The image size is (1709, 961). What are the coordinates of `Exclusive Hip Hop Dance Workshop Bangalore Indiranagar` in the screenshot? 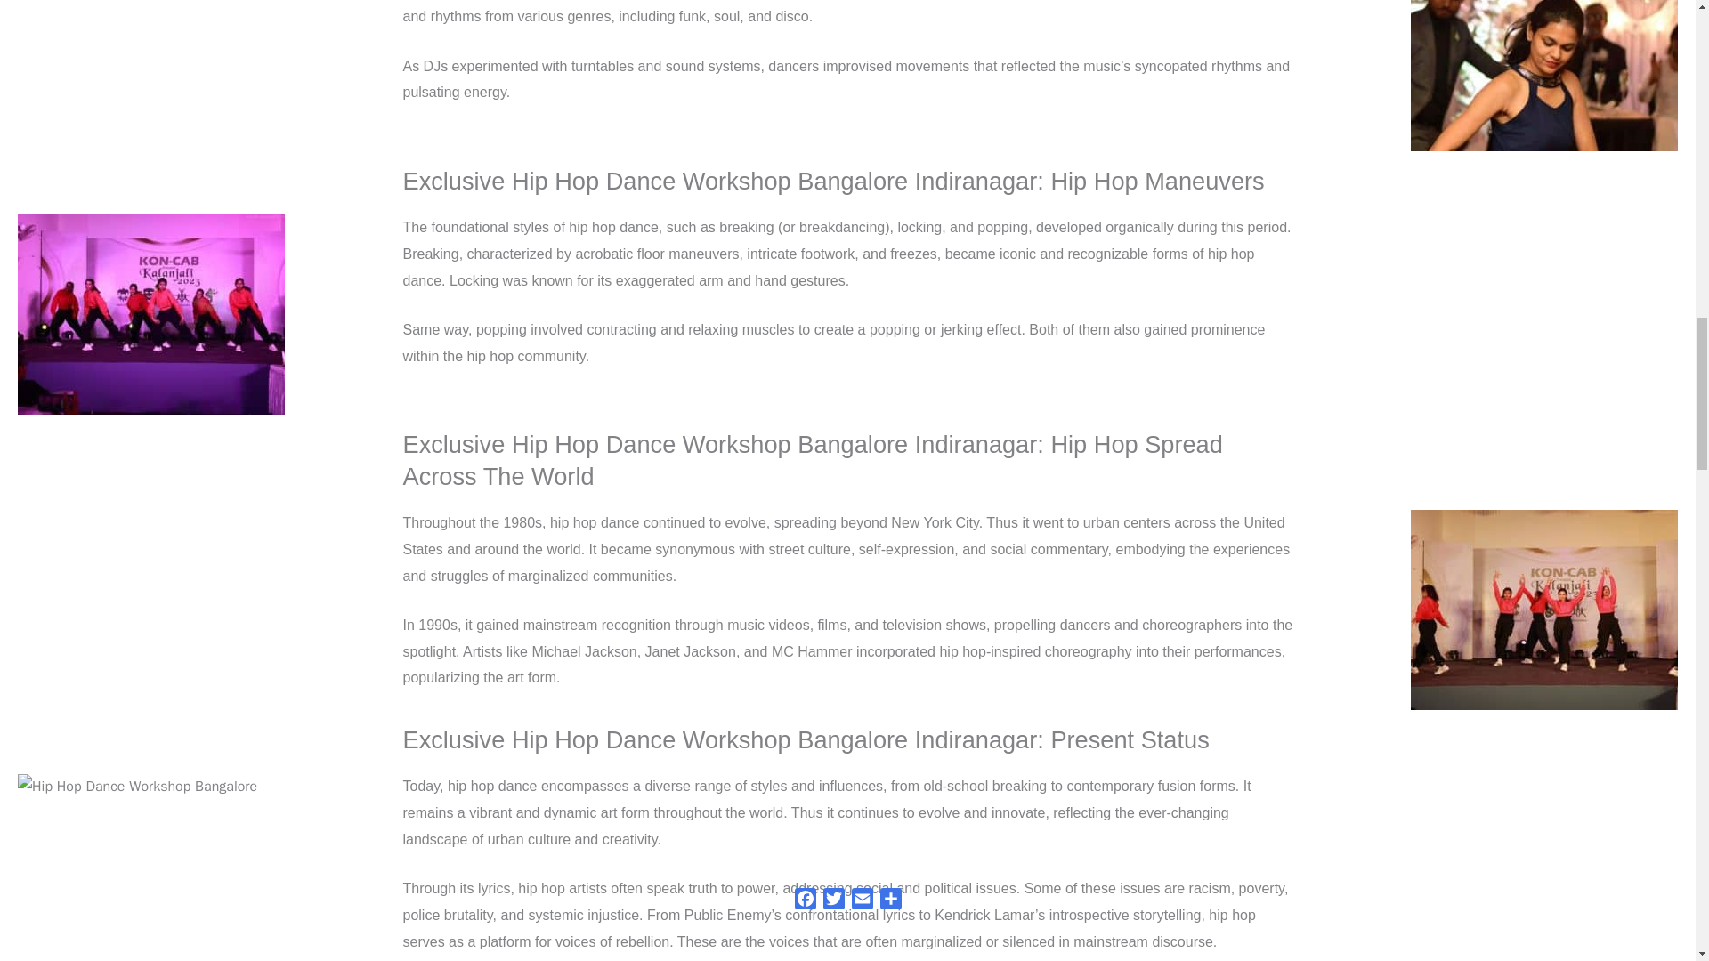 It's located at (151, 313).